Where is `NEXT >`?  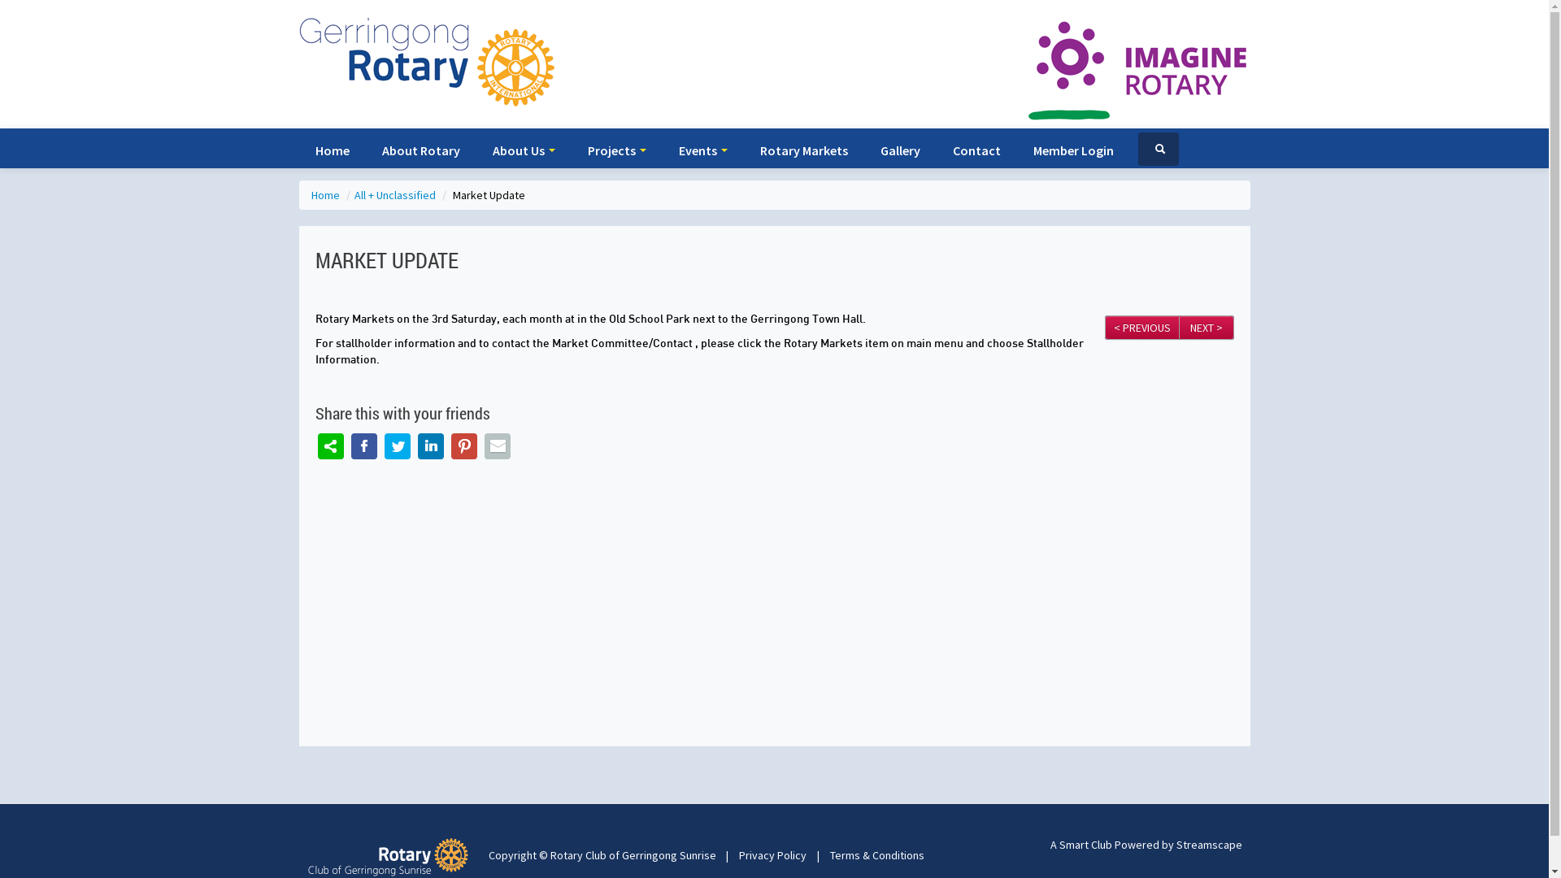
NEXT > is located at coordinates (1207, 328).